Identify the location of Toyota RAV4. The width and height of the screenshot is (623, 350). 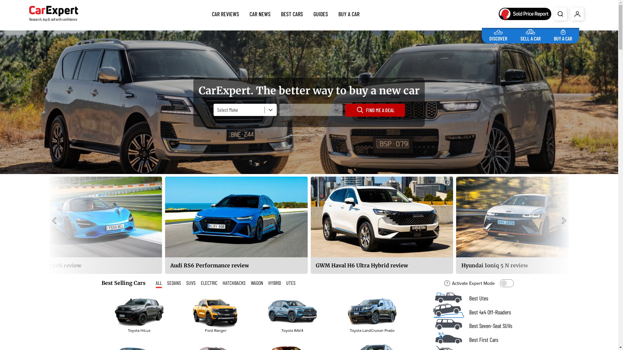
(292, 312).